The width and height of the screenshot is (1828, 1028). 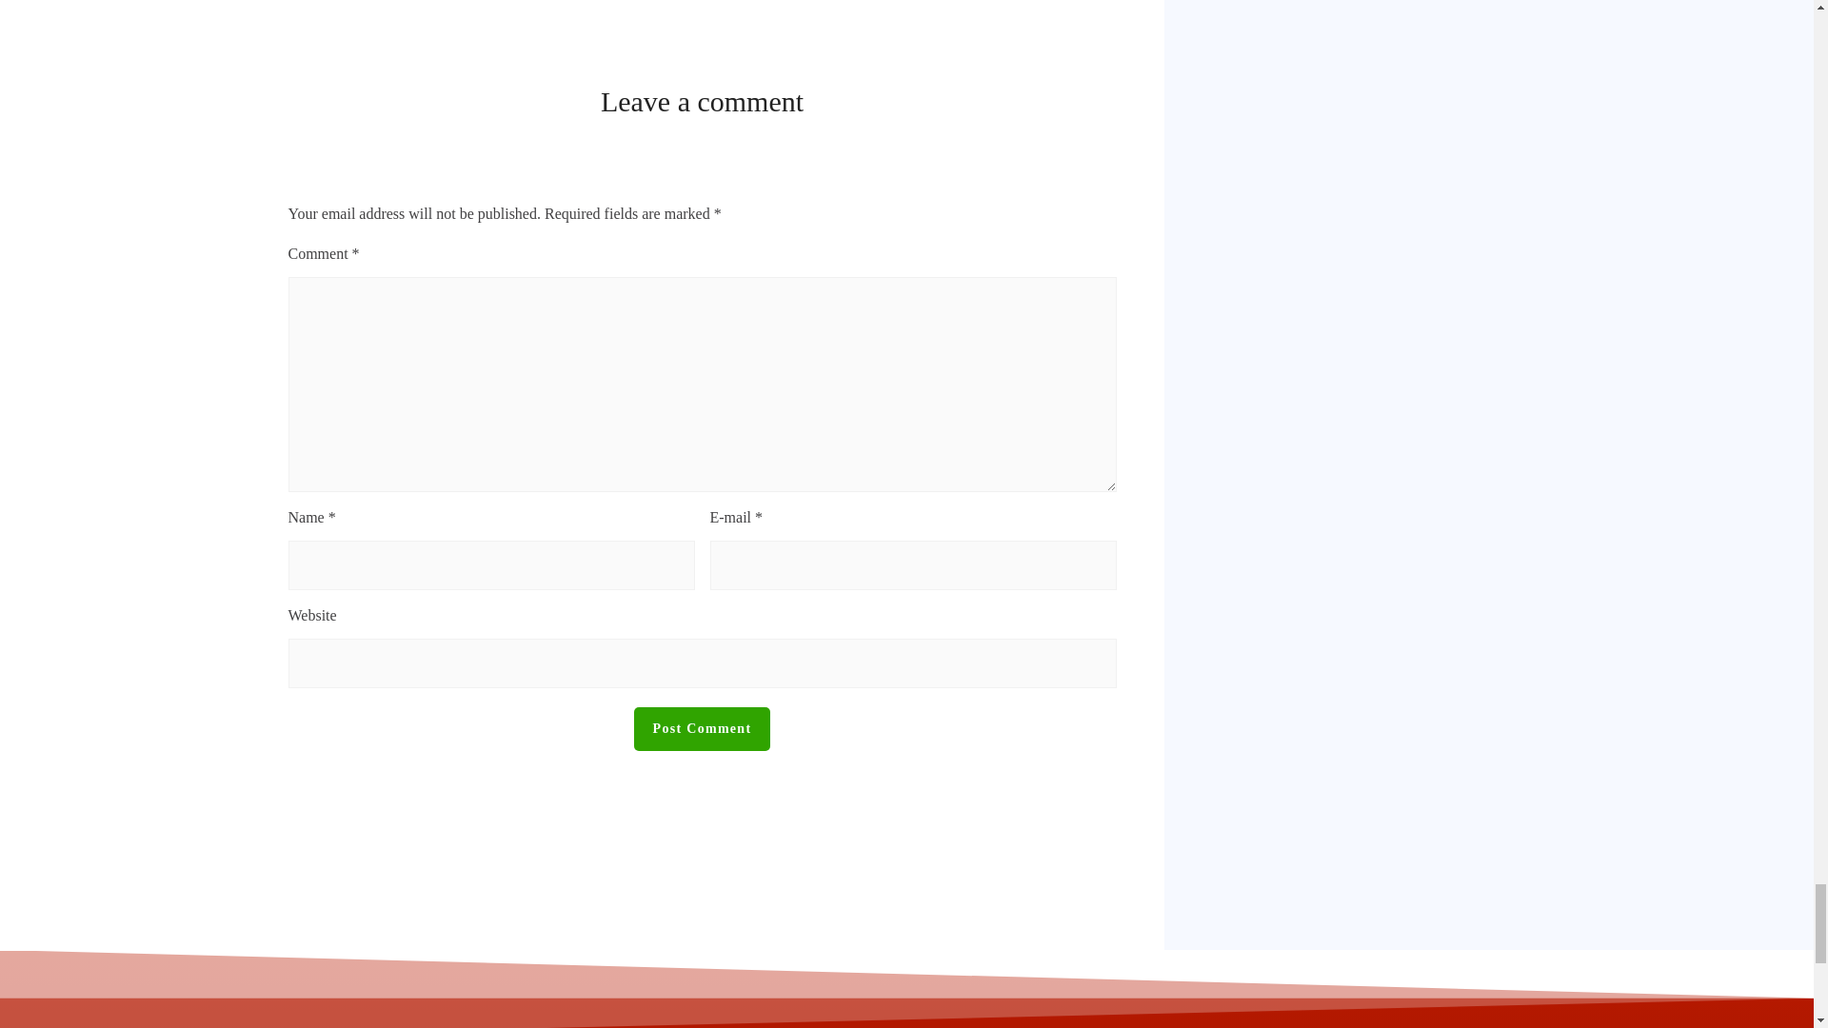 What do you see at coordinates (703, 729) in the screenshot?
I see `Post Comment` at bounding box center [703, 729].